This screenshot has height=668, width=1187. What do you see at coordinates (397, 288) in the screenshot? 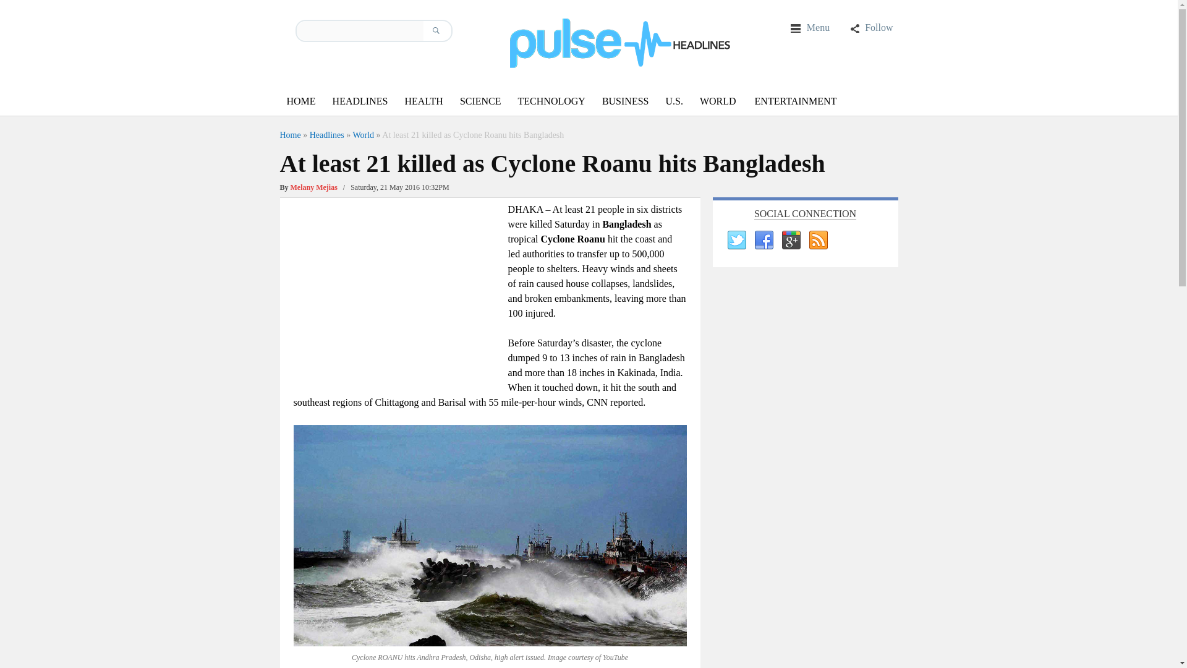
I see `Advertisement` at bounding box center [397, 288].